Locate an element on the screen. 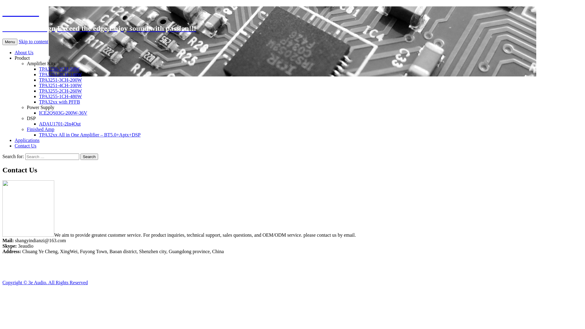 Image resolution: width=585 pixels, height=329 pixels. TPA3255-1CH-480W is located at coordinates (60, 96).